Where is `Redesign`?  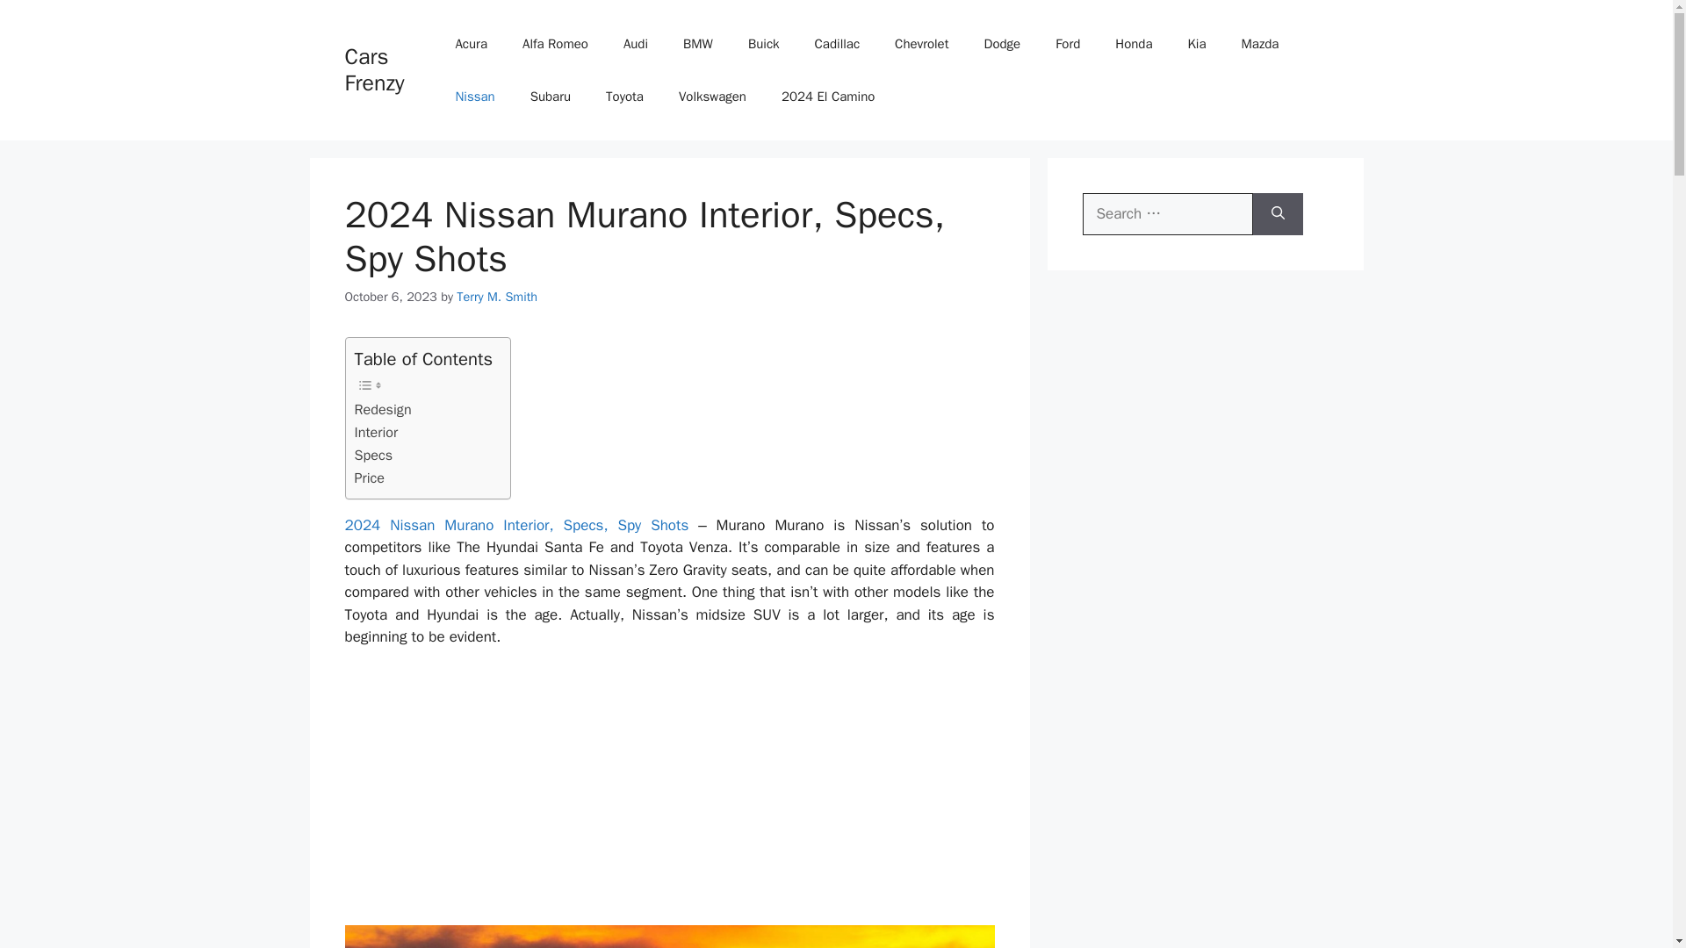
Redesign is located at coordinates (383, 409).